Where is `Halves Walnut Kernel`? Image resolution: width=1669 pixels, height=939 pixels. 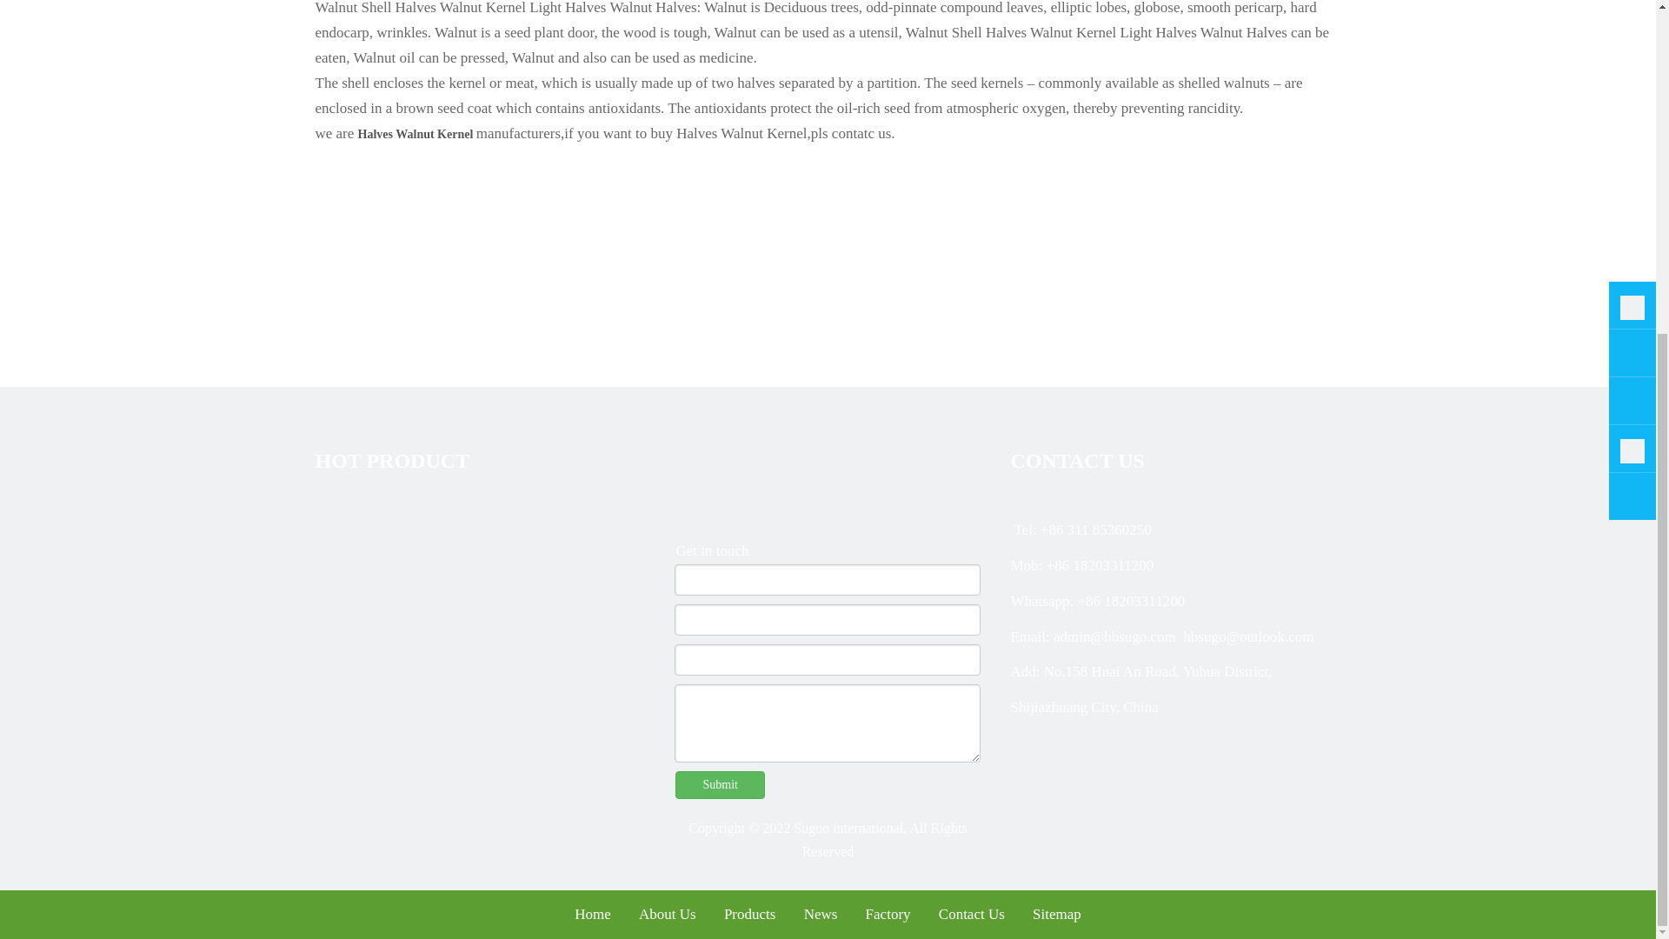
Halves Walnut Kernel is located at coordinates (417, 134).